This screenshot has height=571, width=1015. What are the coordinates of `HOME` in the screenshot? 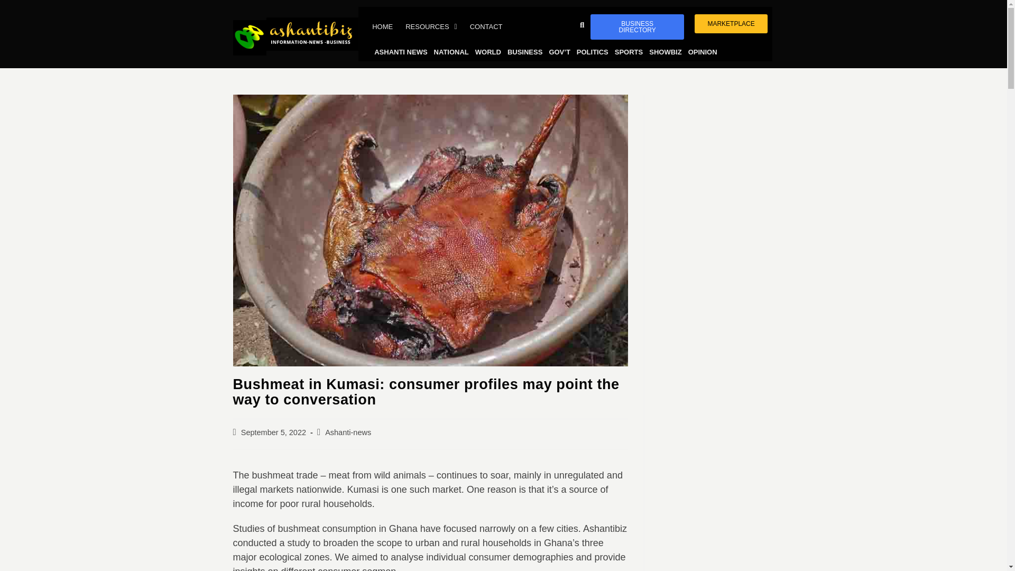 It's located at (382, 26).